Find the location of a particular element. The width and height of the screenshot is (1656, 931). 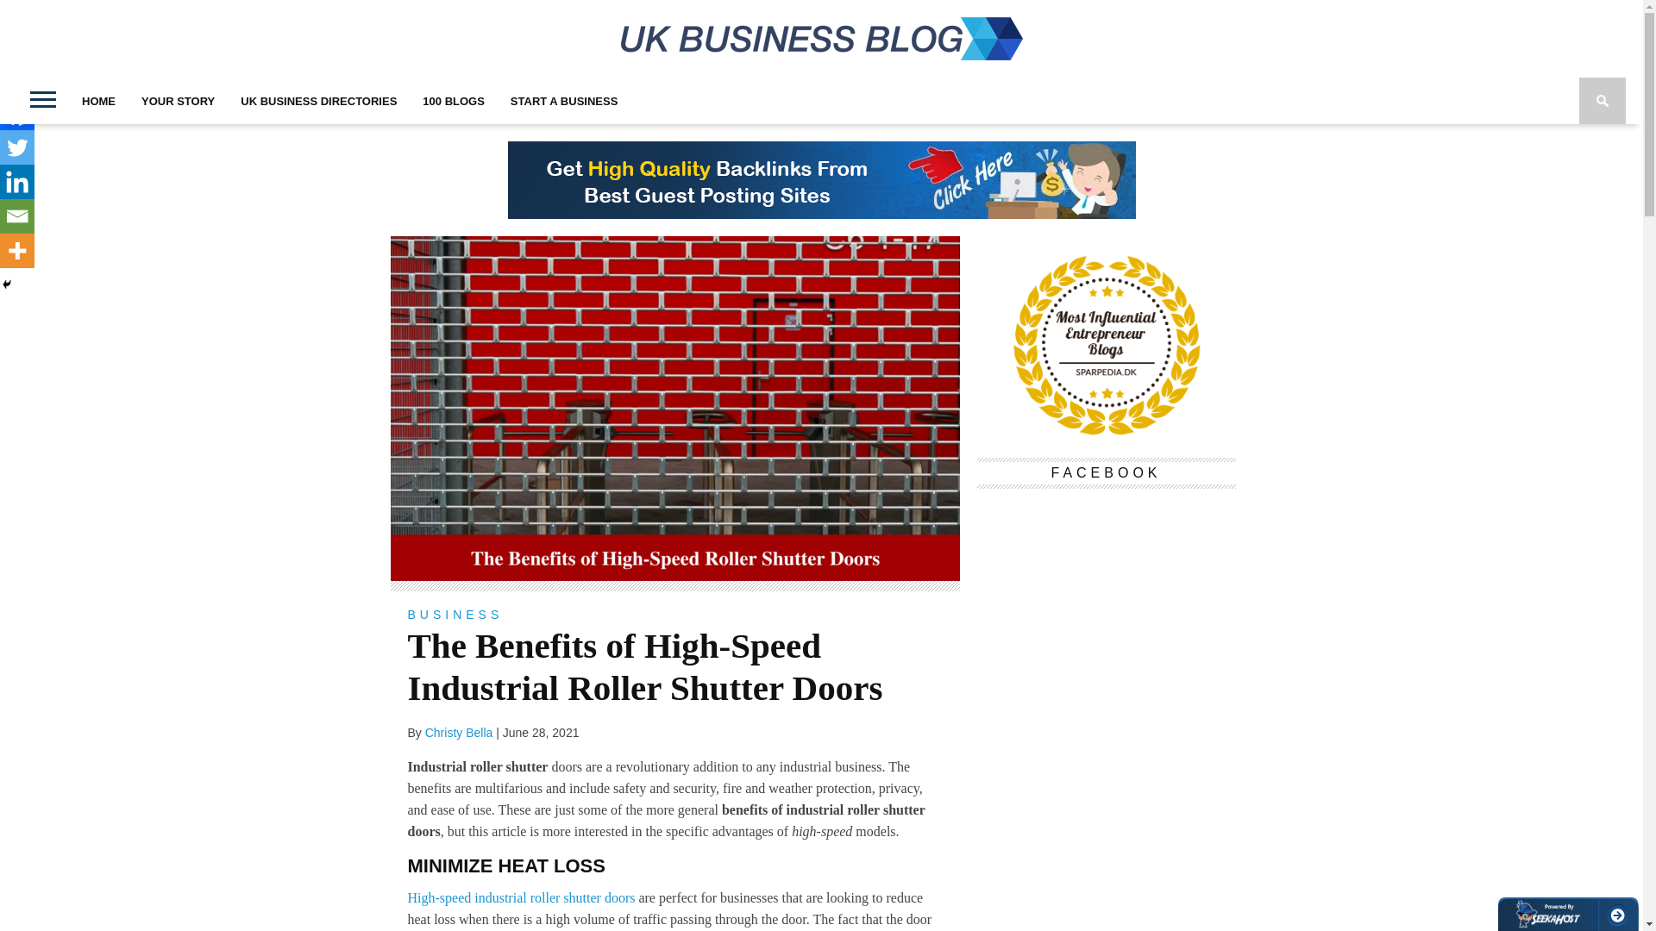

Posts by Christy Bella is located at coordinates (459, 733).